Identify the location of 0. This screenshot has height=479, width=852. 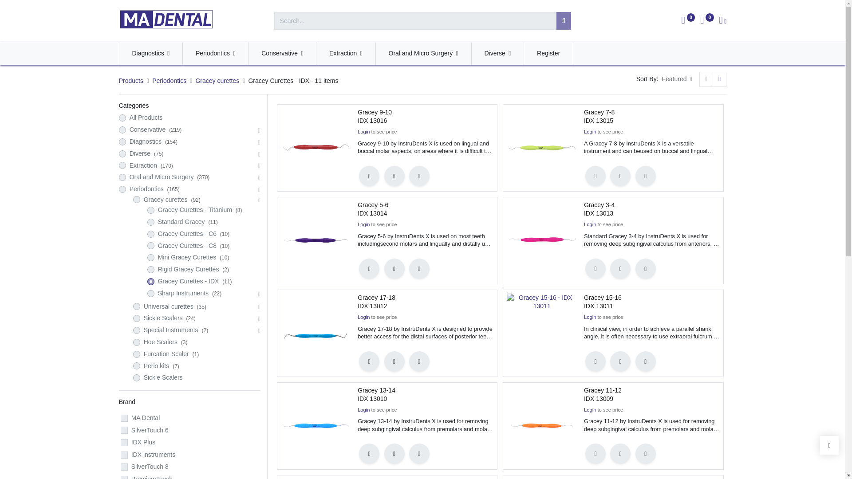
(688, 21).